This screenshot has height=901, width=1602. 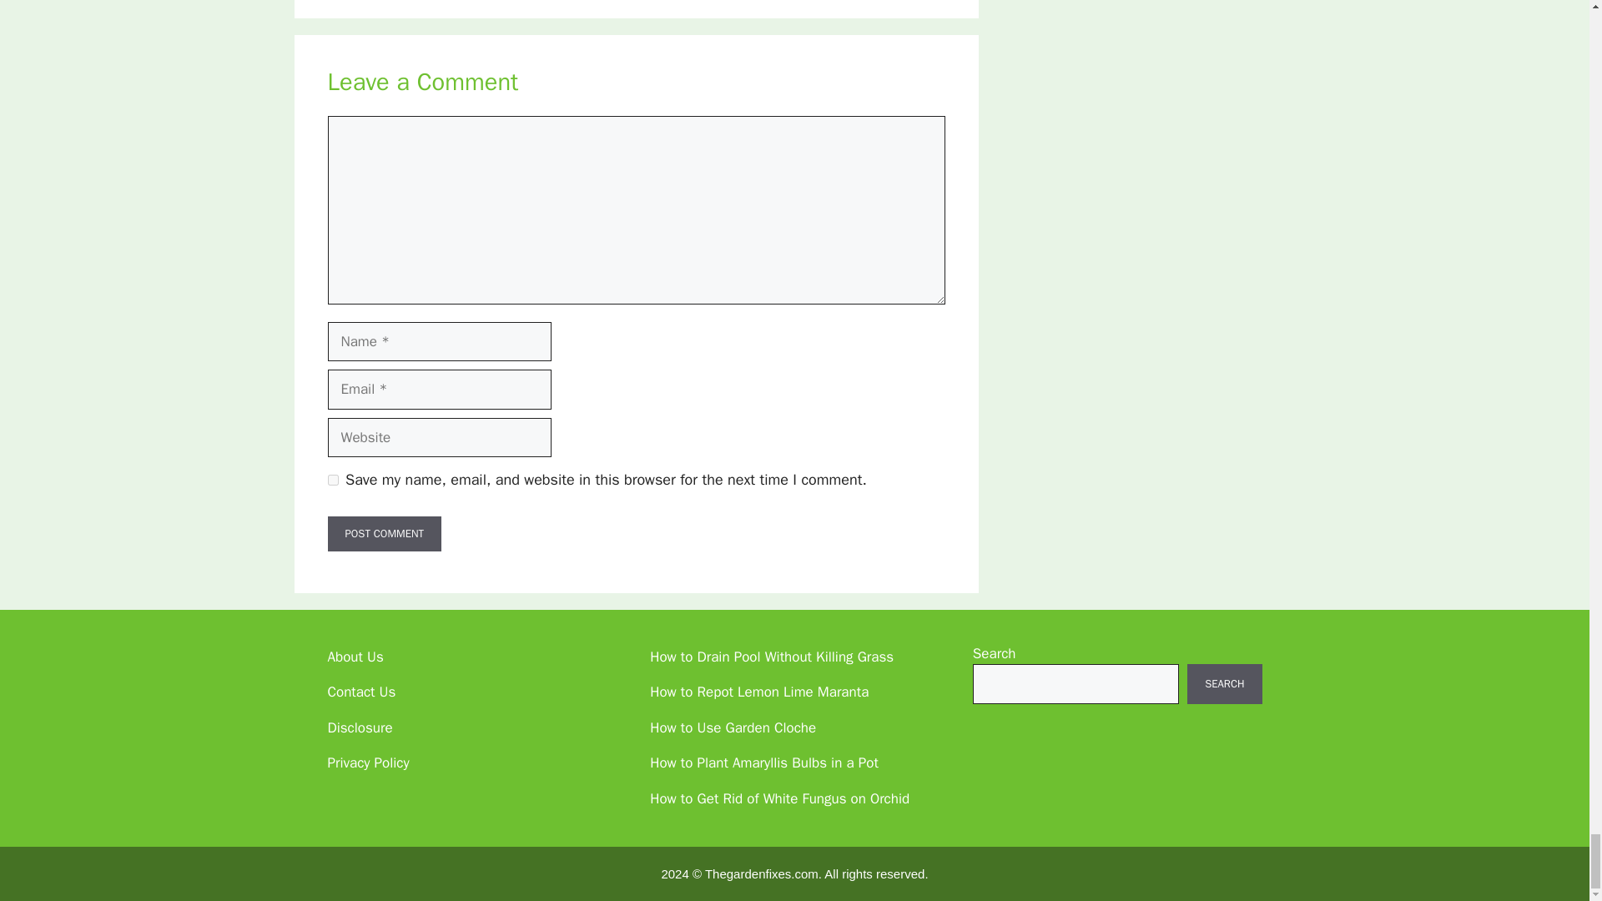 What do you see at coordinates (733, 727) in the screenshot?
I see `How to Use Garden Cloche` at bounding box center [733, 727].